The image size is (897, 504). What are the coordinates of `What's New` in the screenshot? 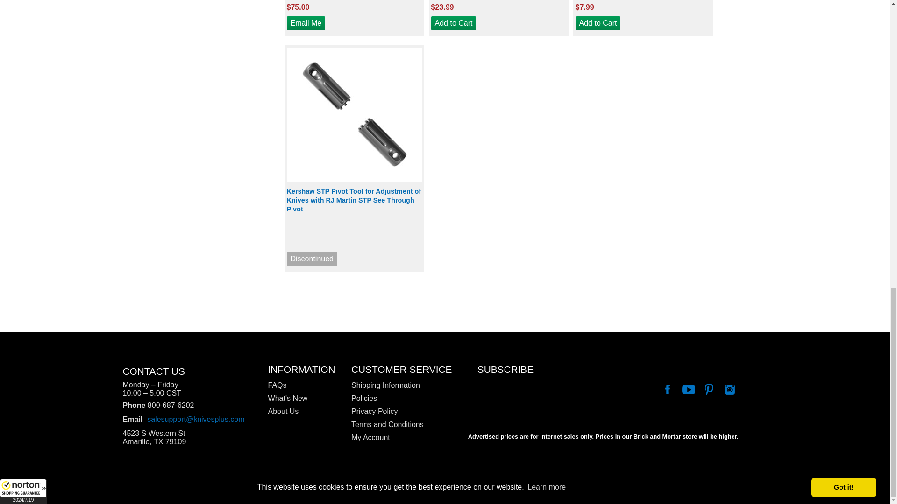 It's located at (302, 399).